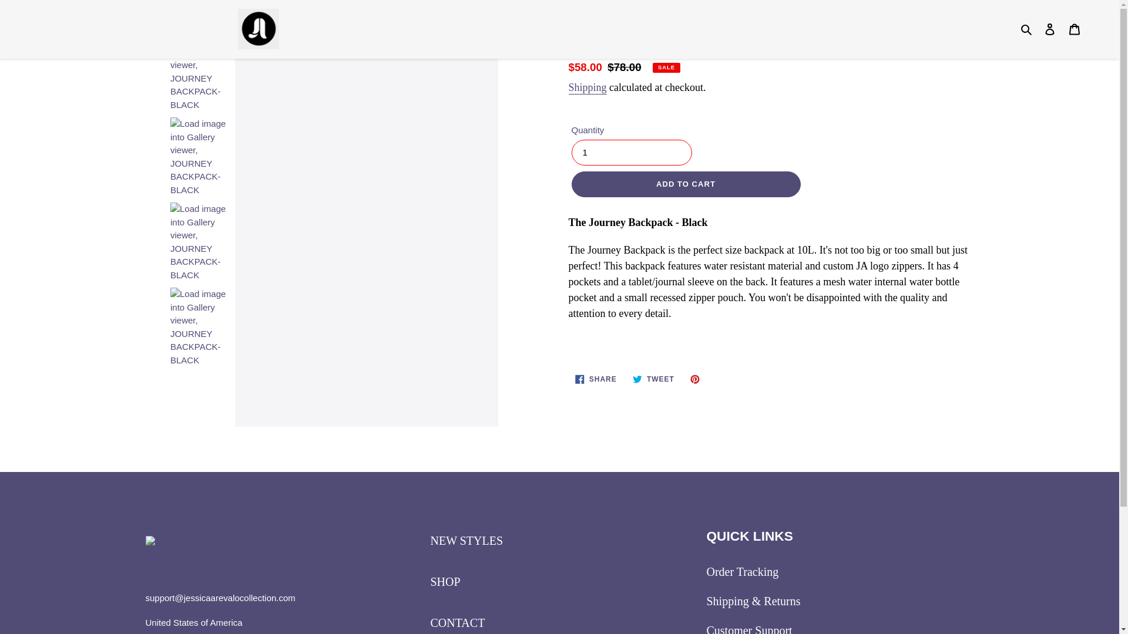 The height and width of the screenshot is (634, 1128). Describe the element at coordinates (741, 572) in the screenshot. I see `Order Tracking` at that location.